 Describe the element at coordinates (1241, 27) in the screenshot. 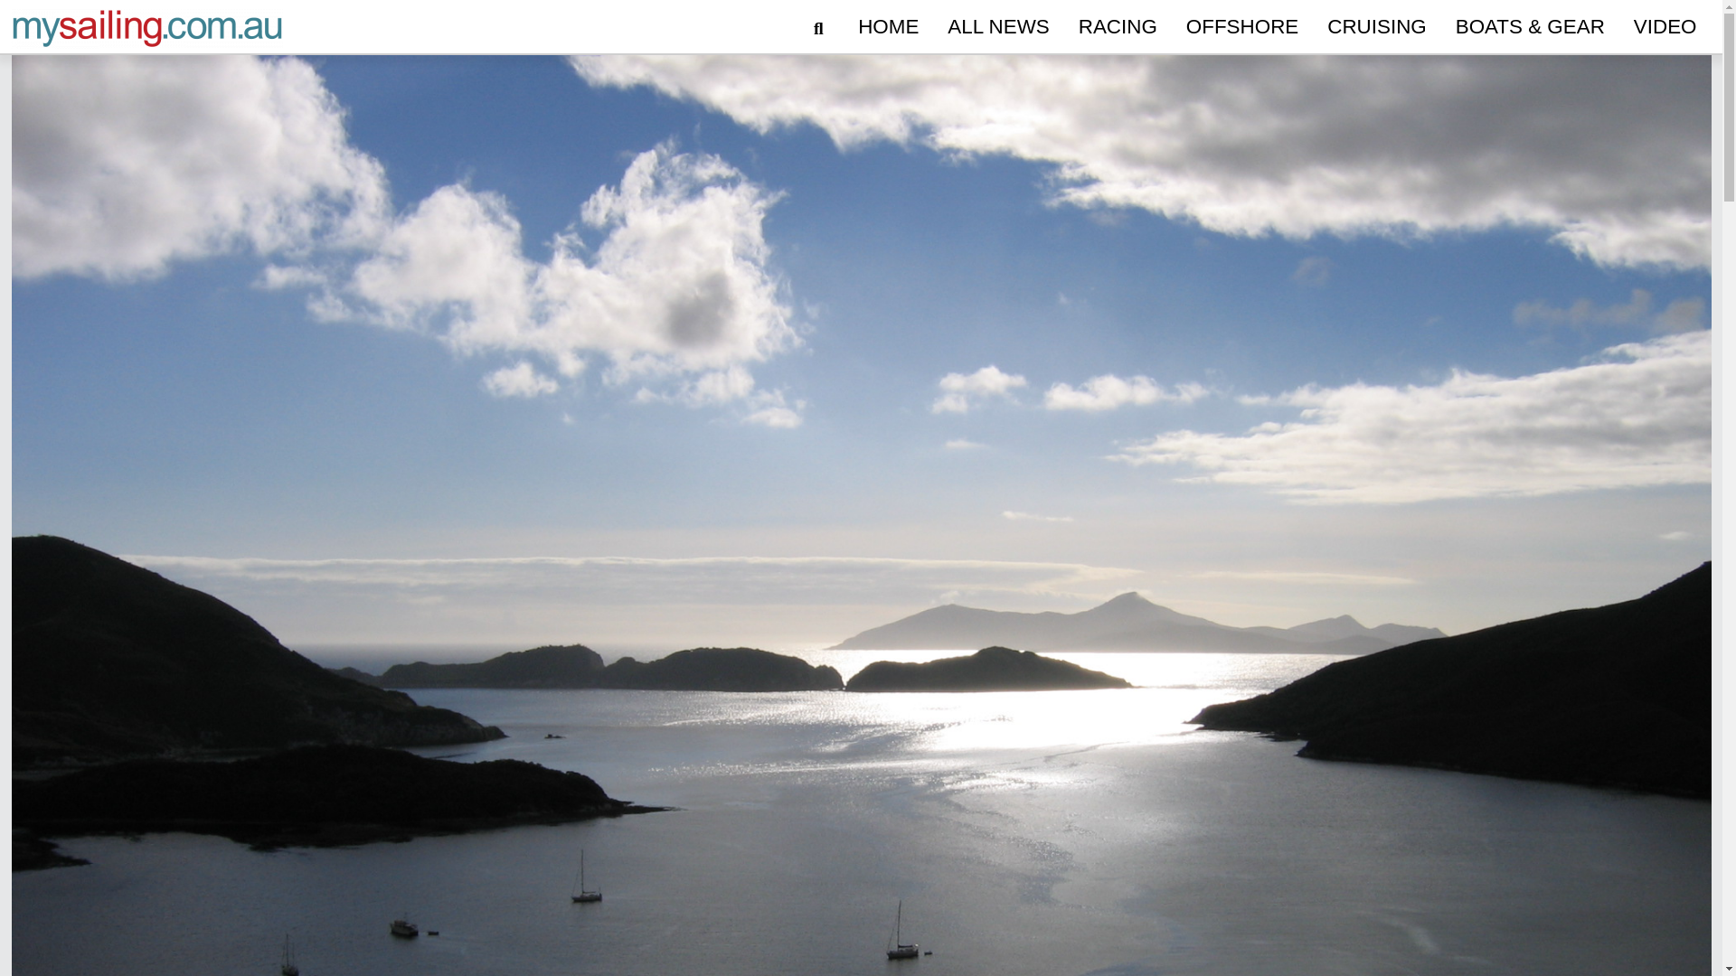

I see `OFFSHORE` at that location.